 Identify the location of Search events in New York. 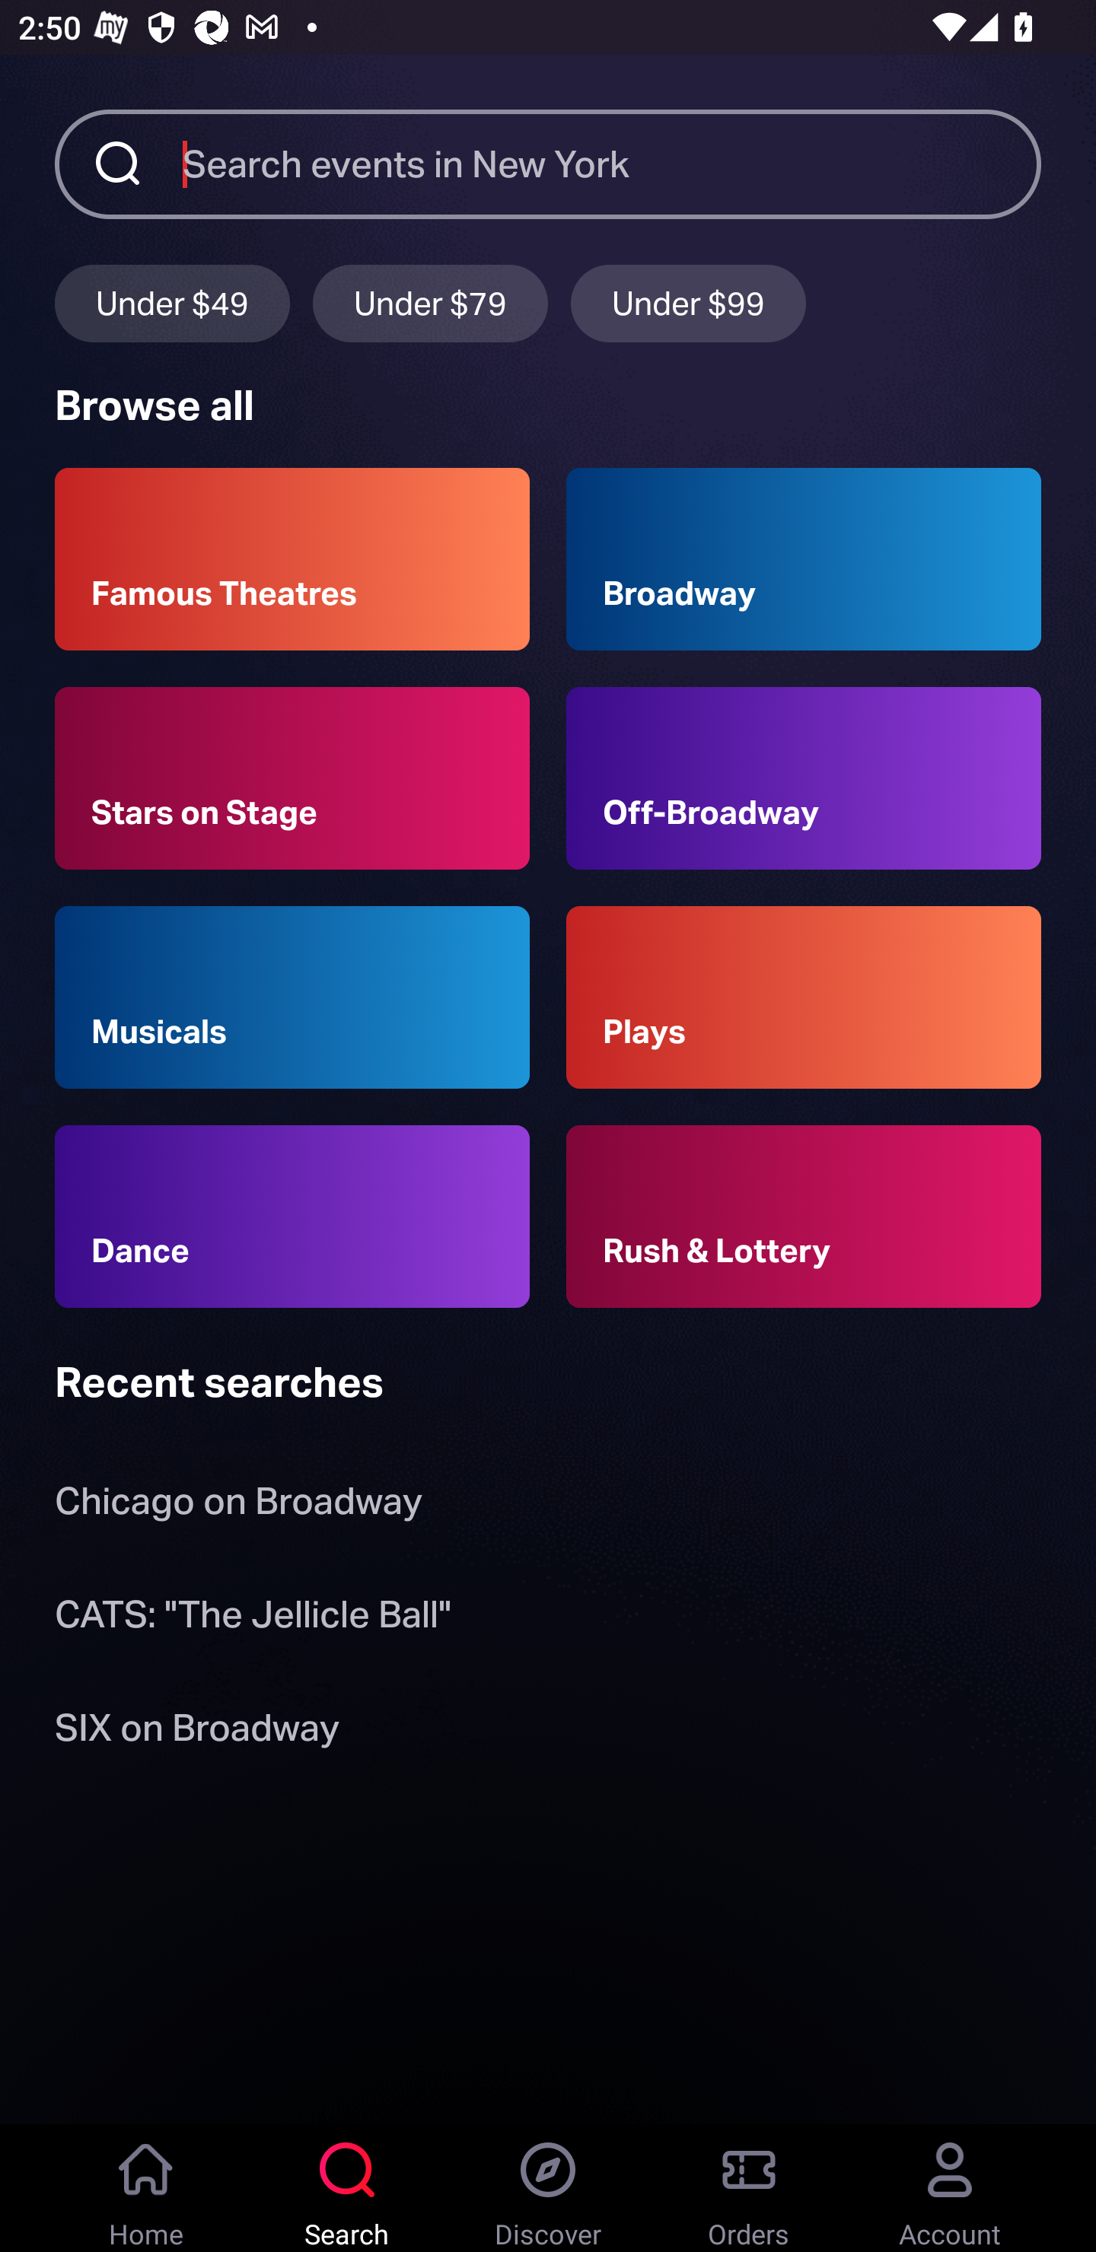
(612, 163).